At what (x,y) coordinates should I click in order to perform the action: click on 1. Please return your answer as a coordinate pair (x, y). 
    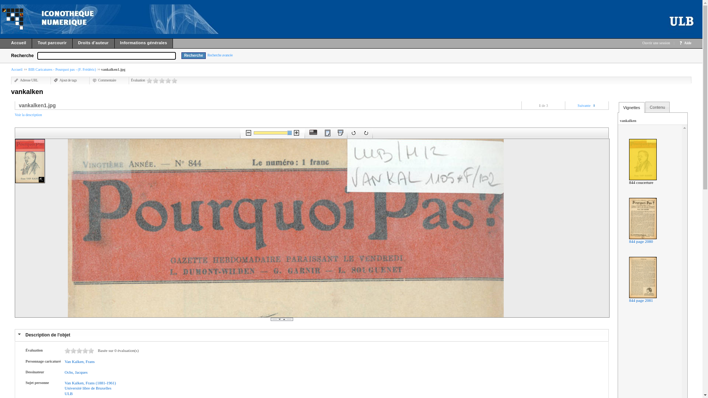
    Looking at the image, I should click on (149, 80).